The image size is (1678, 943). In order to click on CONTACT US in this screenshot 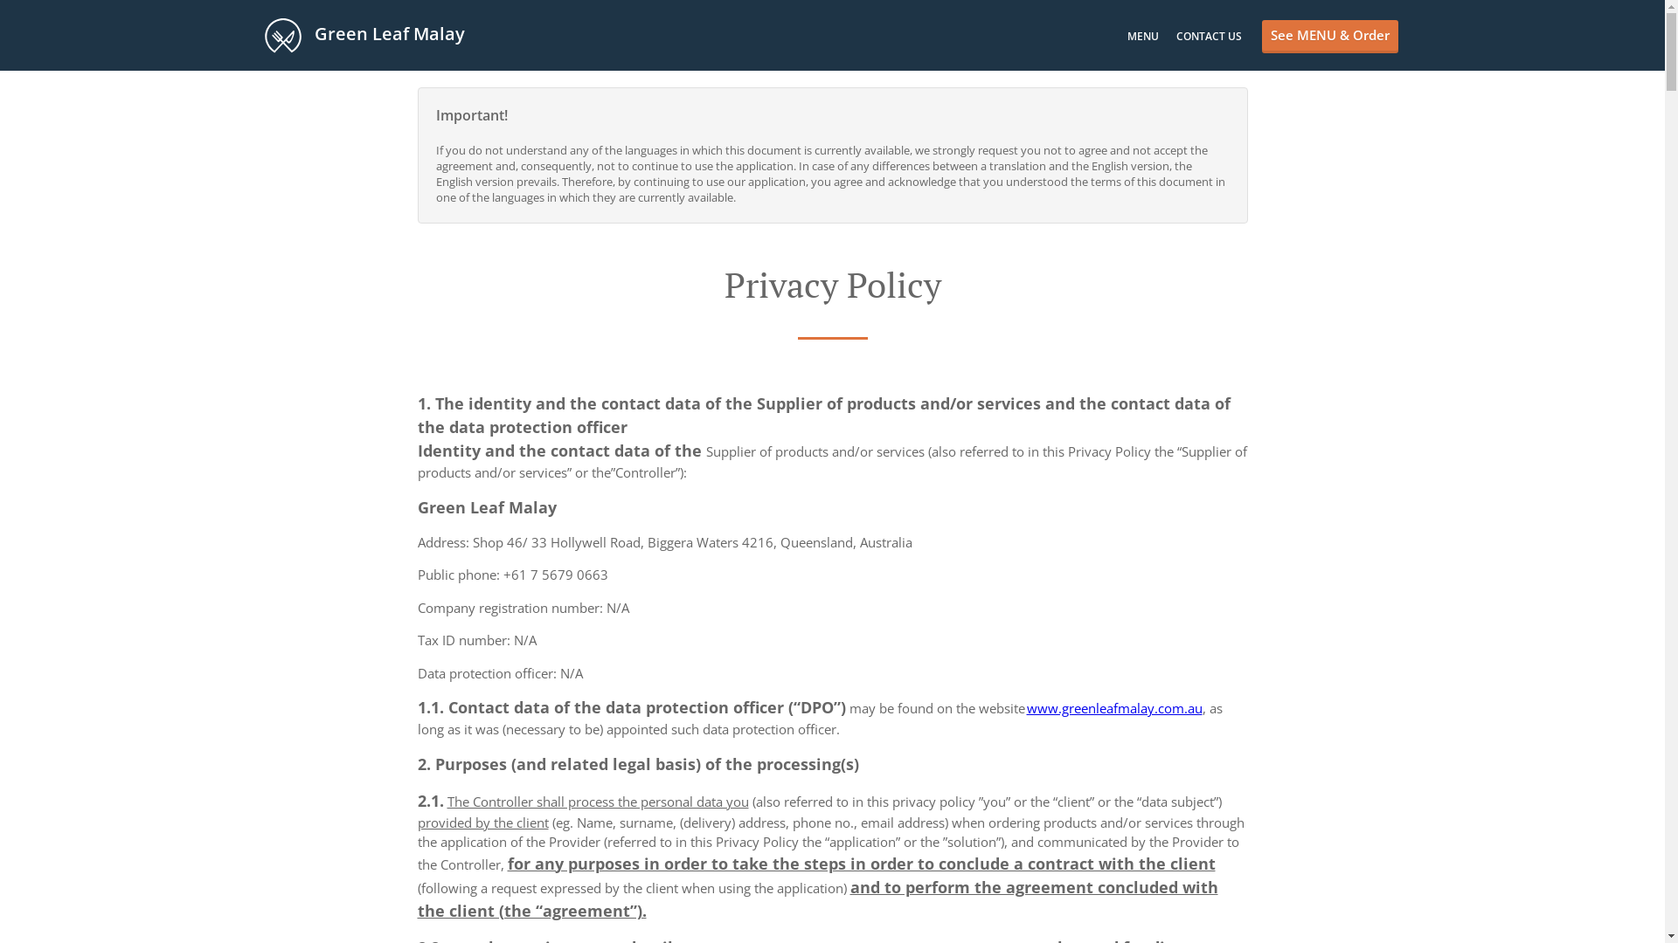, I will do `click(1210, 37)`.